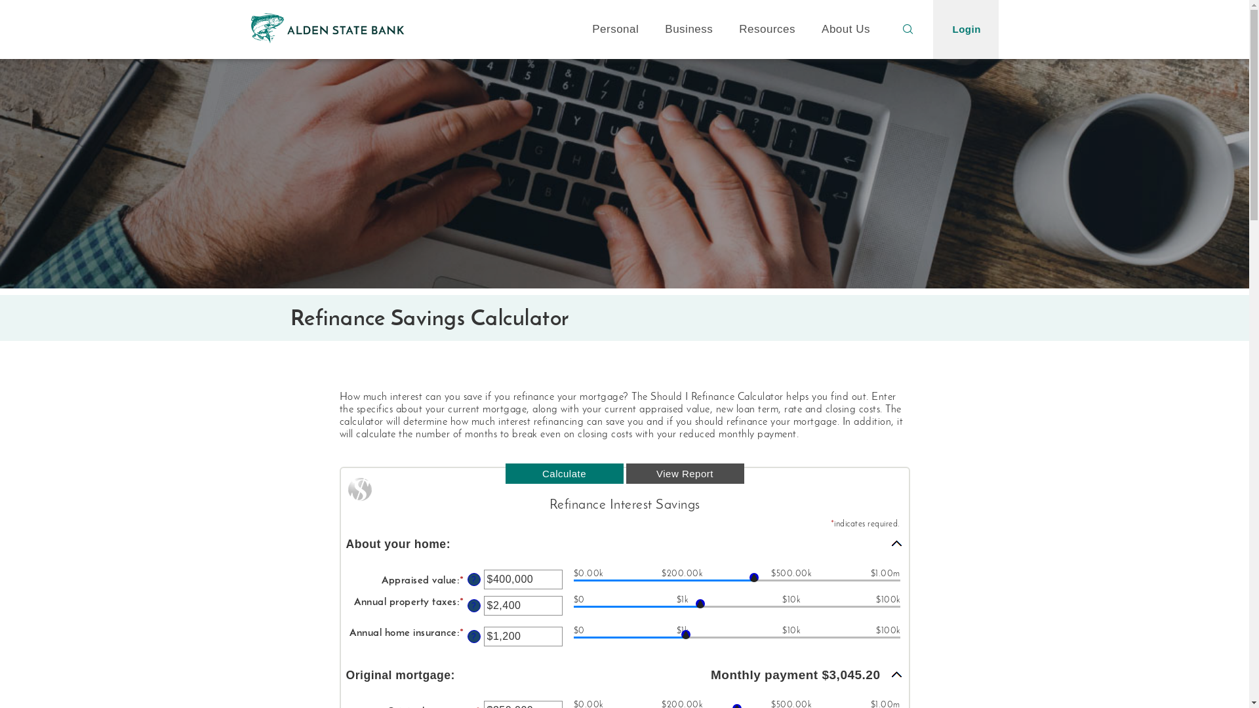 The height and width of the screenshot is (708, 1259). Describe the element at coordinates (908, 29) in the screenshot. I see `Search` at that location.